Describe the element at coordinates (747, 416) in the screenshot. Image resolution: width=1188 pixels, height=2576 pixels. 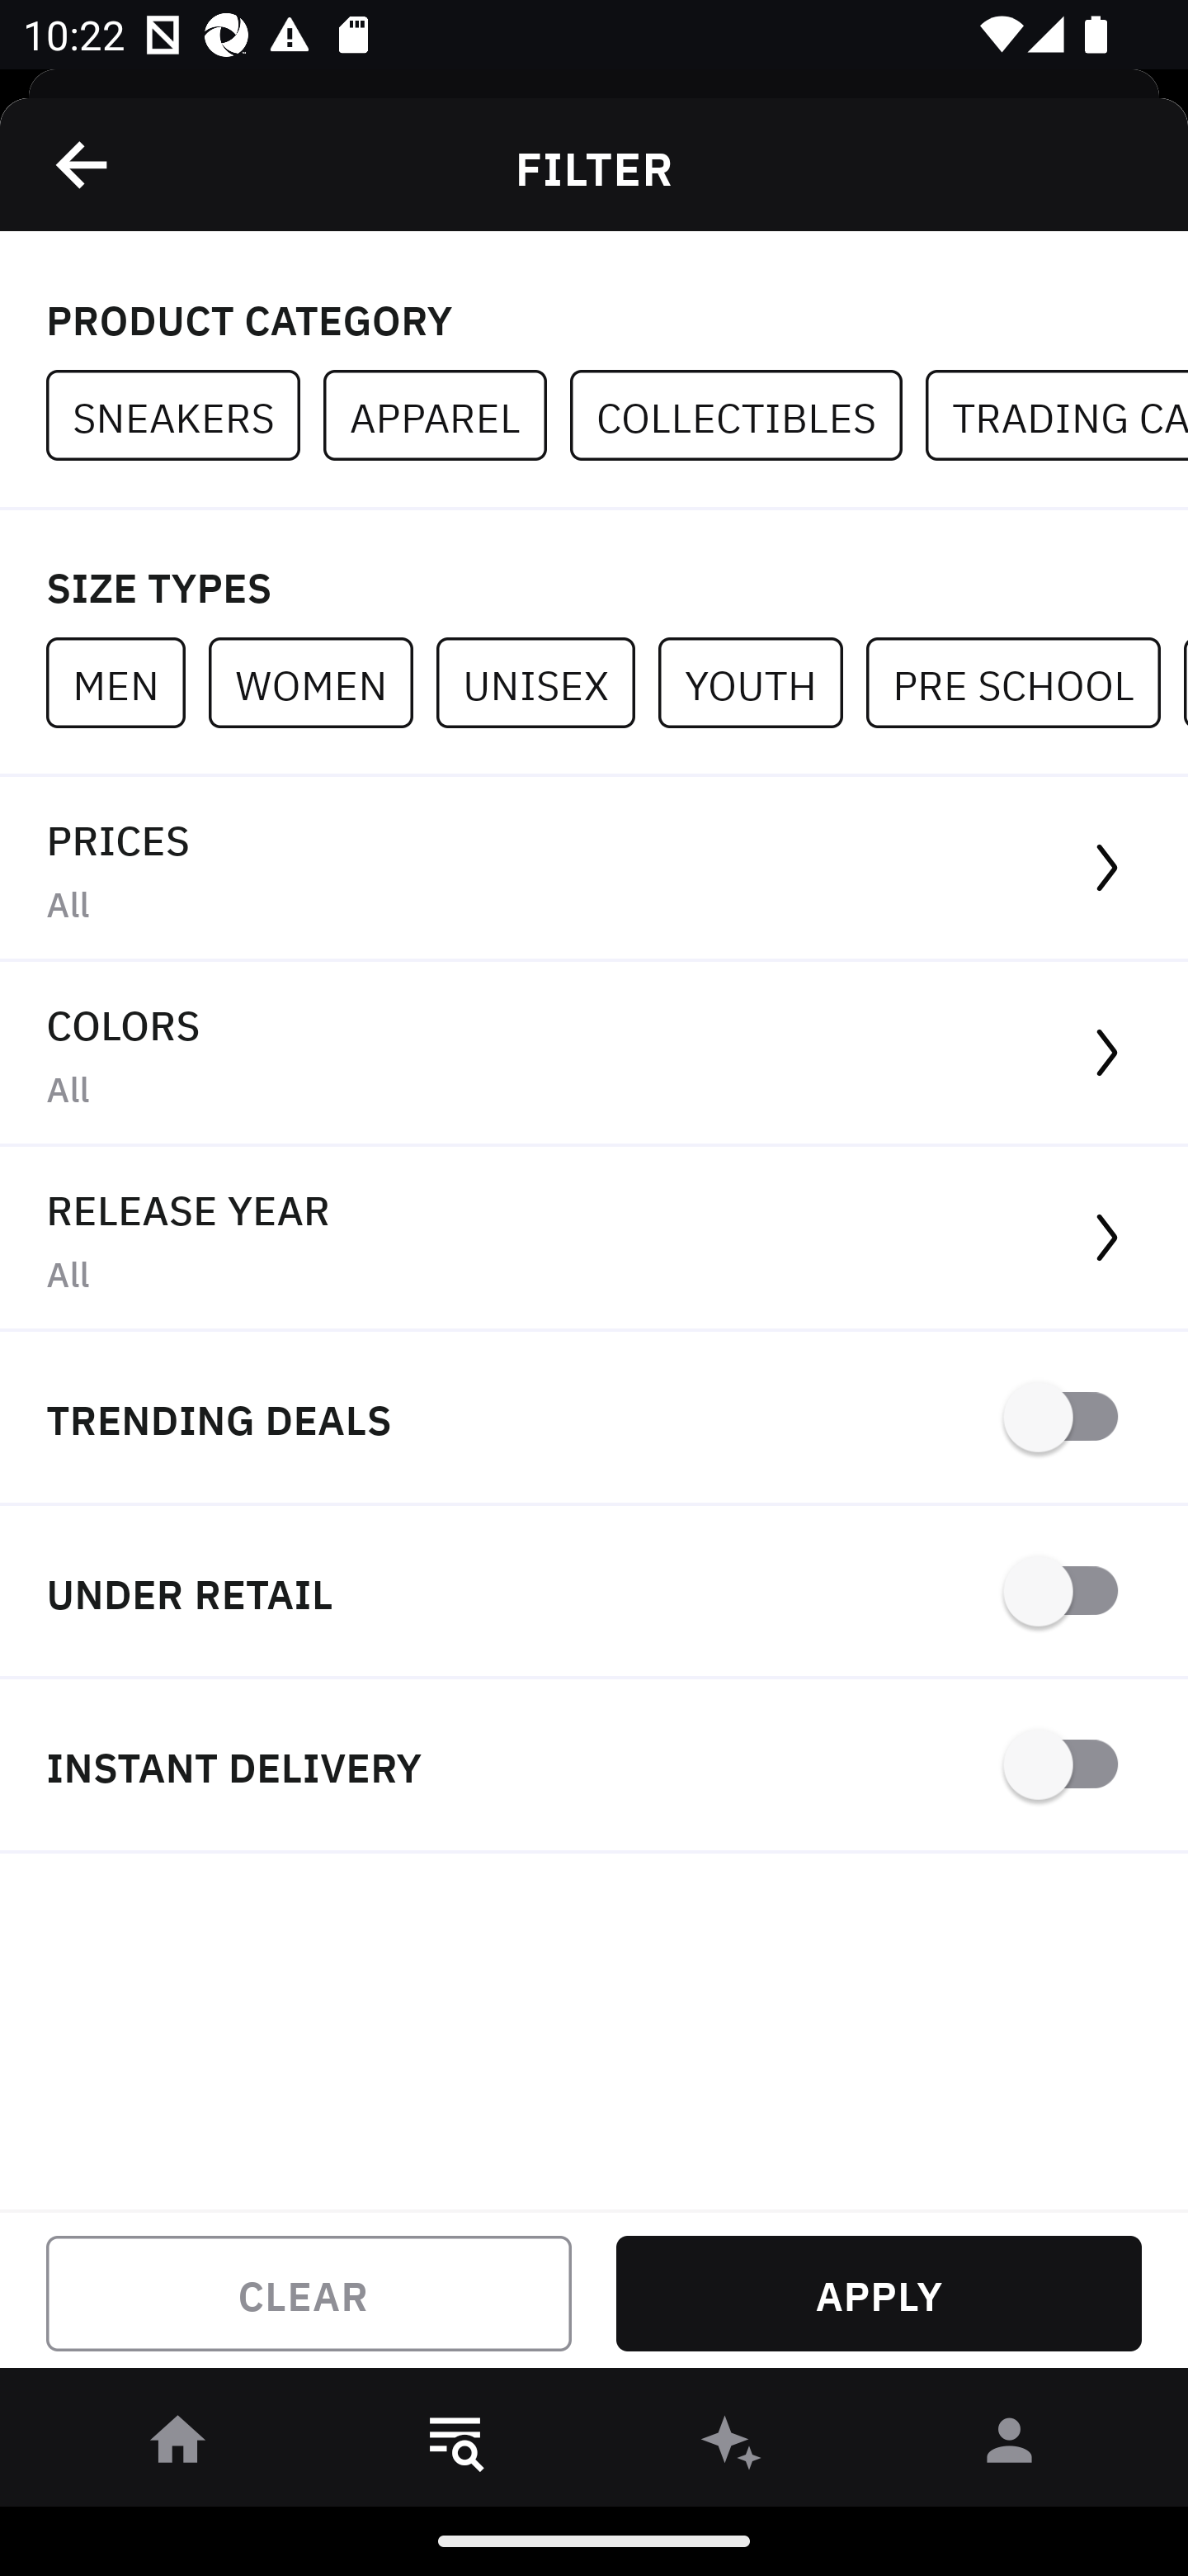
I see `COLLECTIBLES` at that location.